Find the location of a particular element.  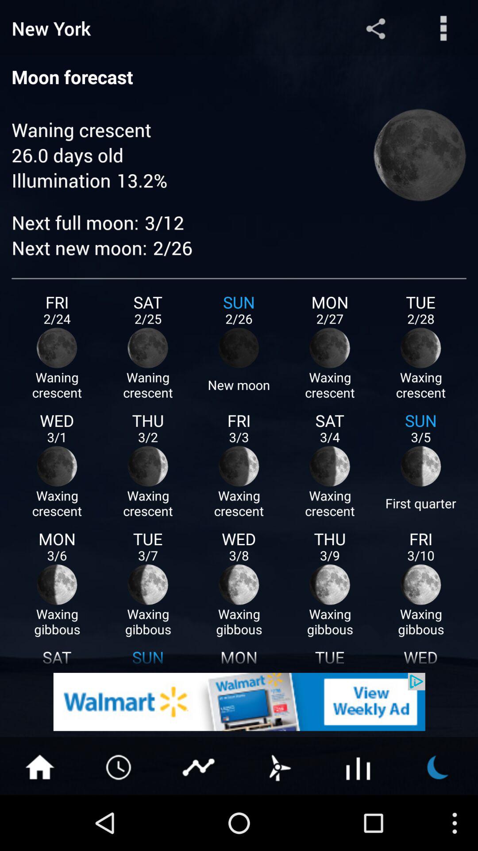

graph is located at coordinates (199, 766).